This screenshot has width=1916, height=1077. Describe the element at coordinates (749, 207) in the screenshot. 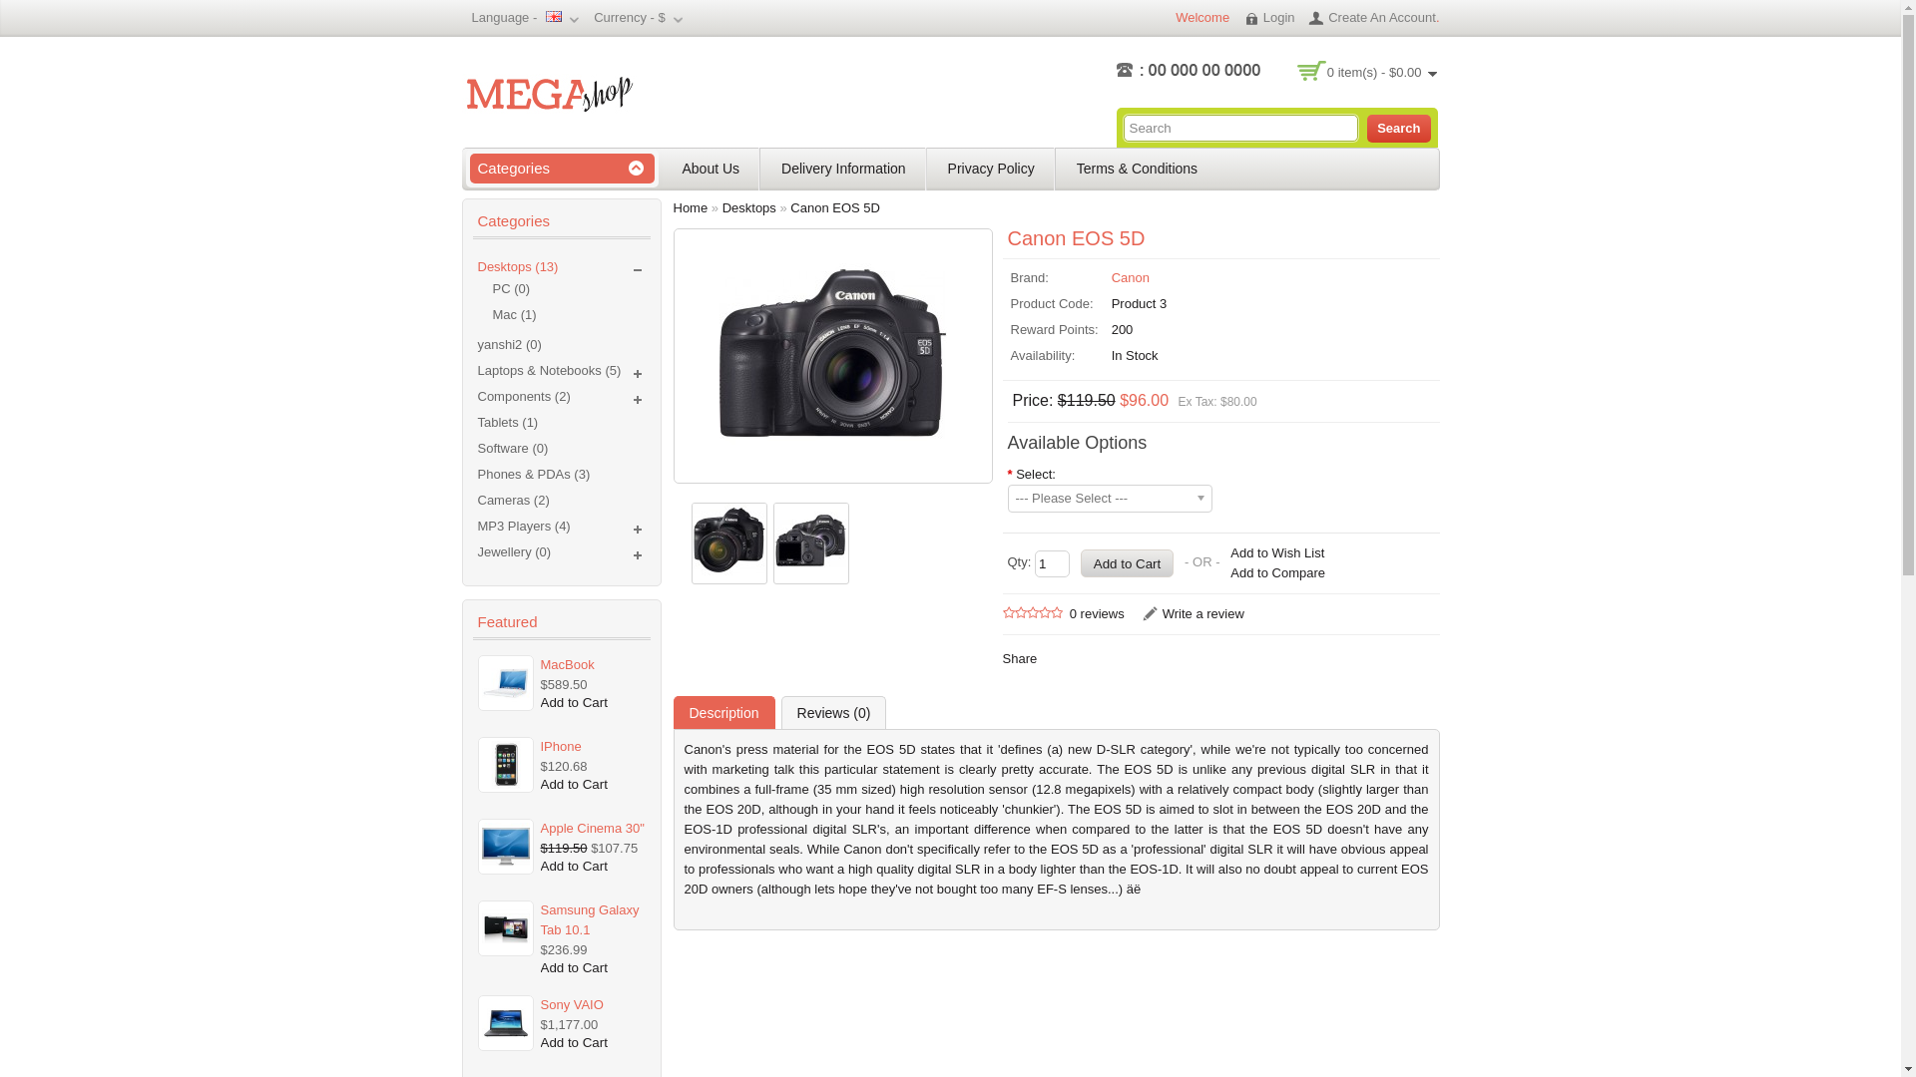

I see `Desktops` at that location.